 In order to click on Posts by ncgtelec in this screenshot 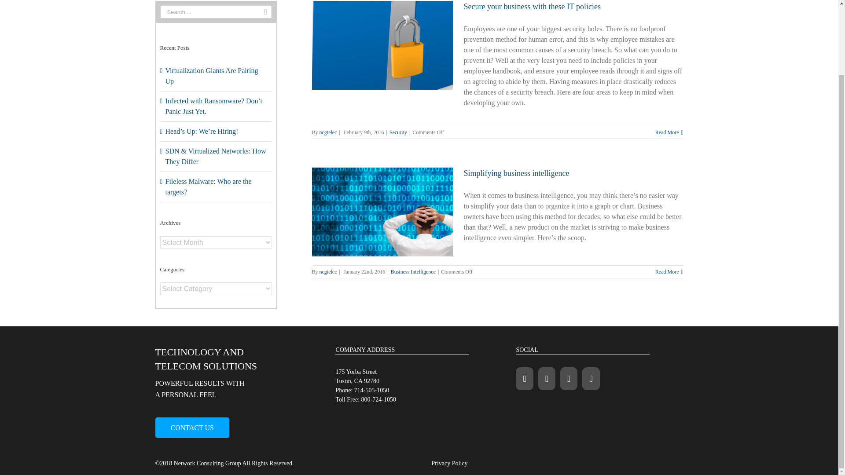, I will do `click(328, 272)`.